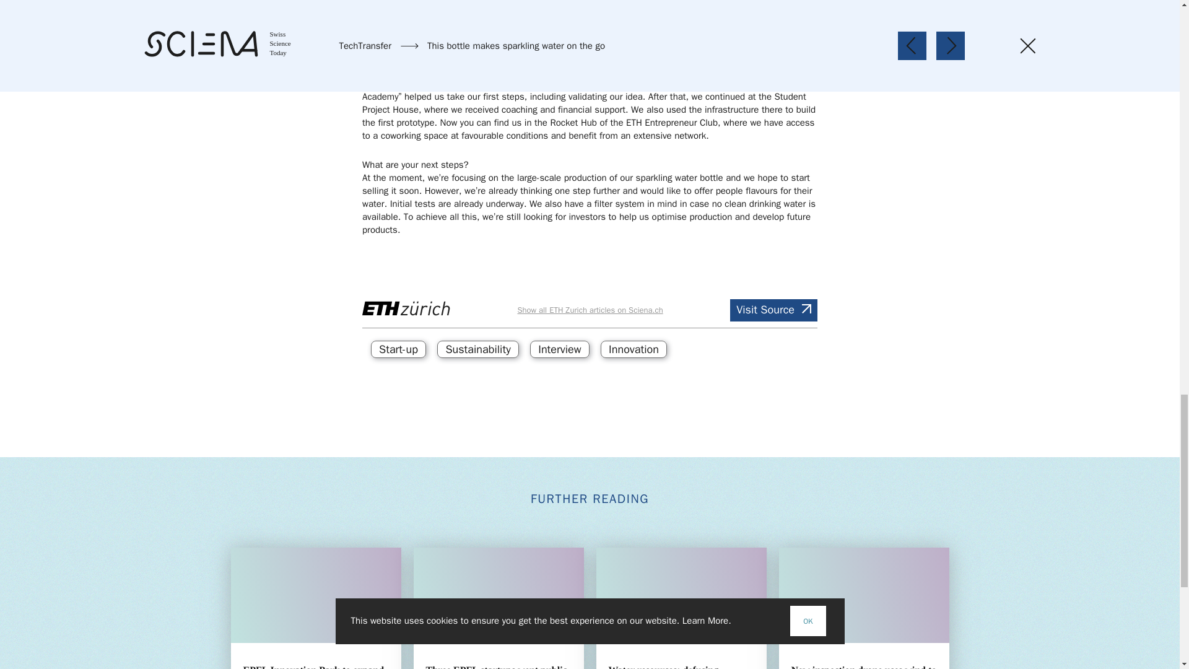 This screenshot has width=1189, height=669. I want to click on ETH Zurich, so click(406, 308).